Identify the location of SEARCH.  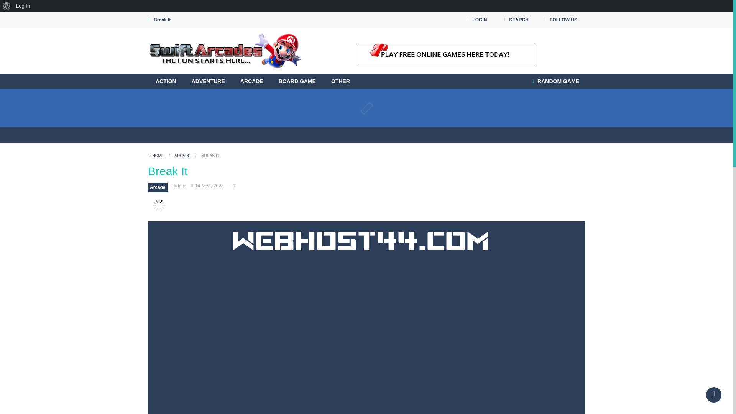
(515, 20).